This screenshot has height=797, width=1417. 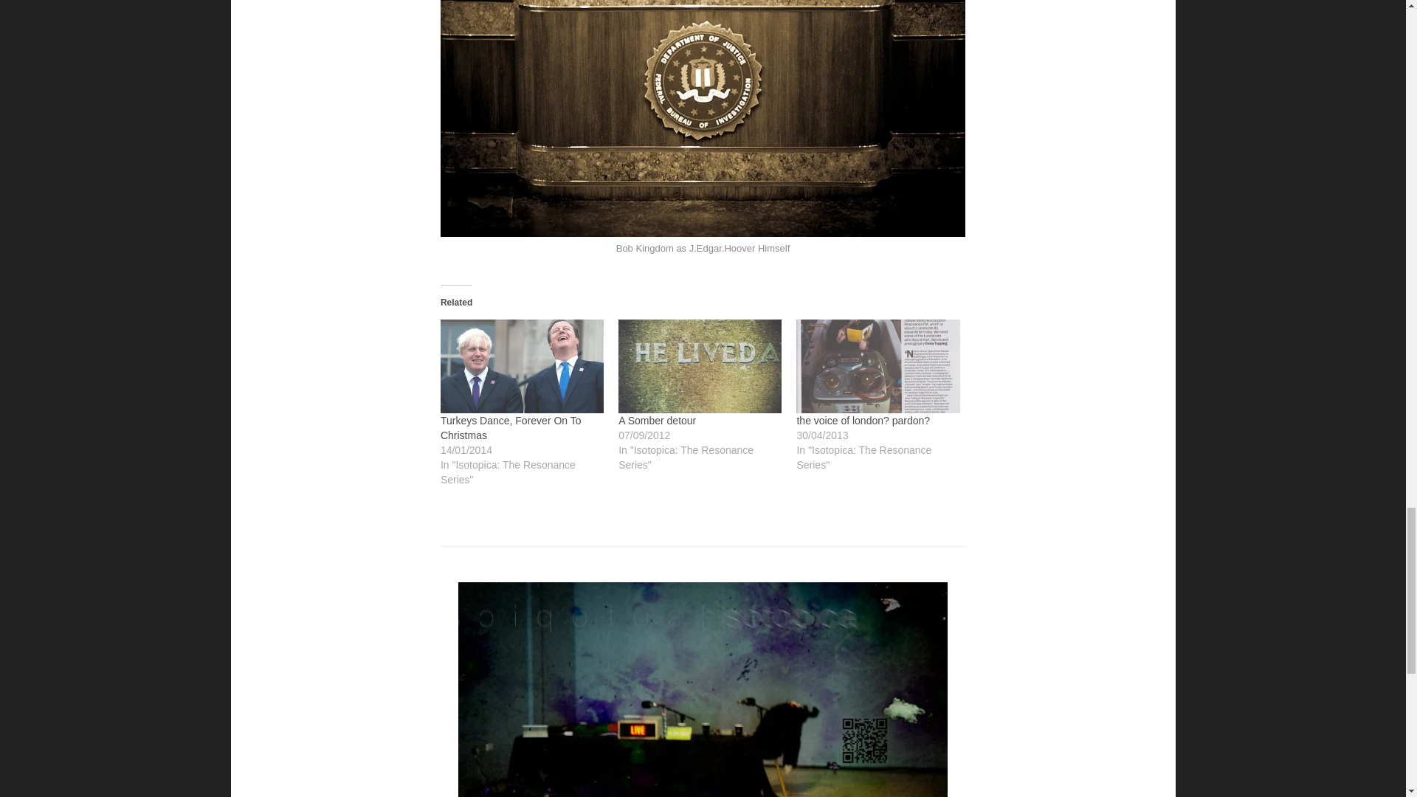 I want to click on A Somber detour, so click(x=657, y=420).